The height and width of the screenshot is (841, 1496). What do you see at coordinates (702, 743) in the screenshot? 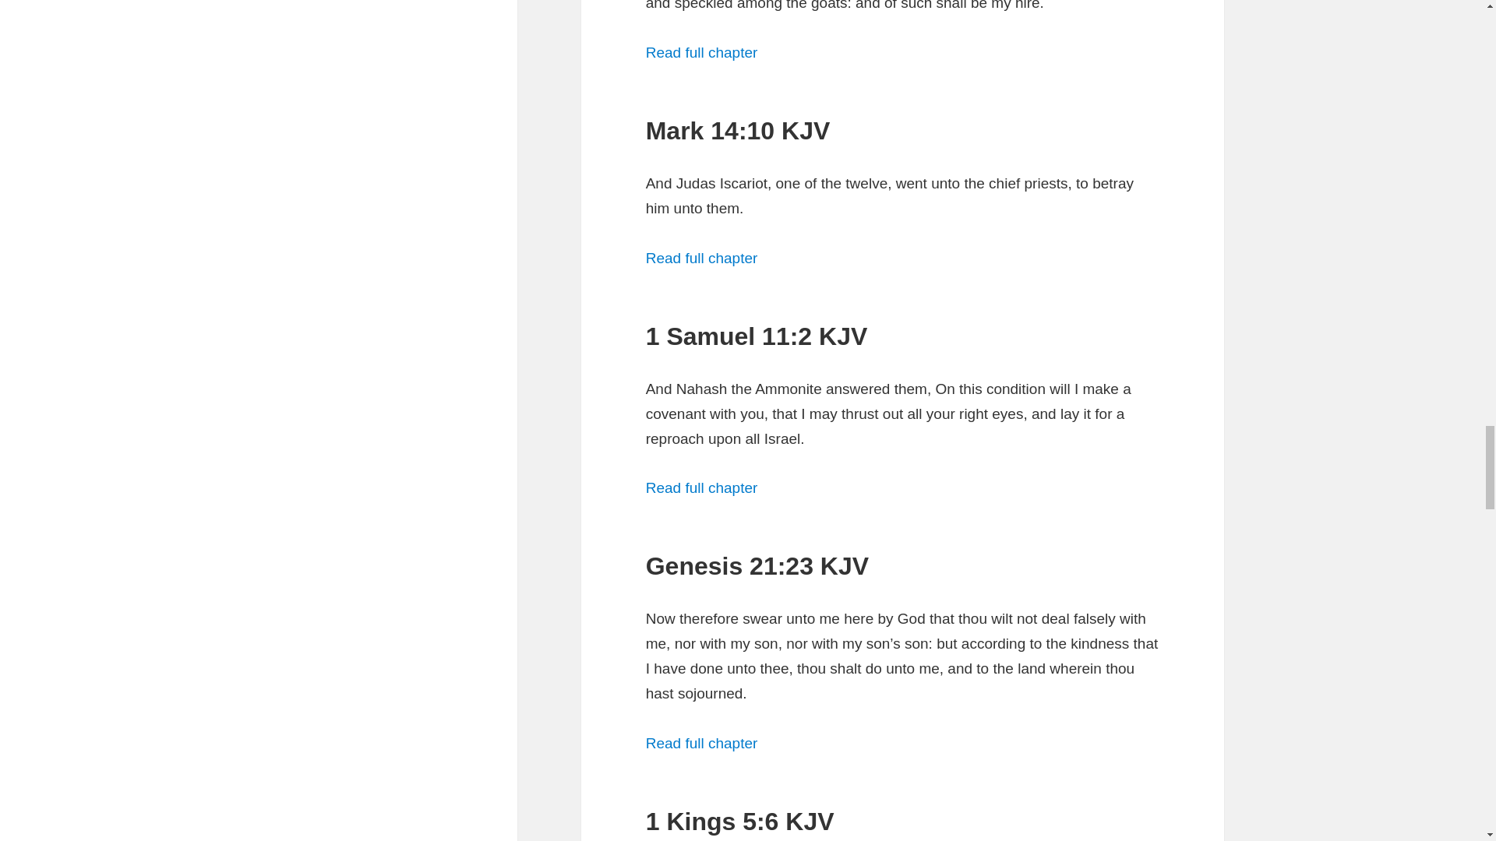
I see `Read full chapter` at bounding box center [702, 743].